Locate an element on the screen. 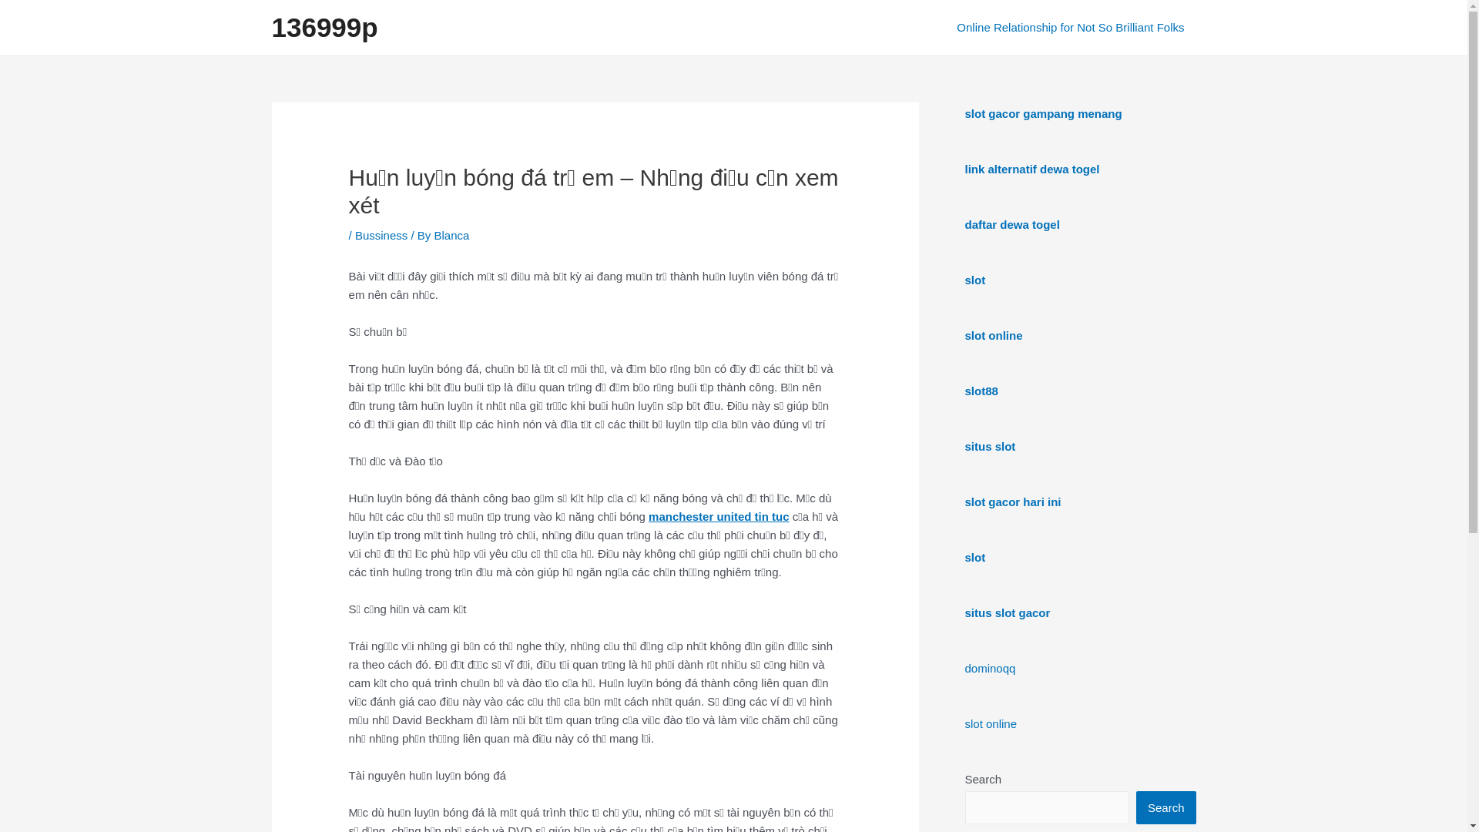  Search is located at coordinates (1166, 807).